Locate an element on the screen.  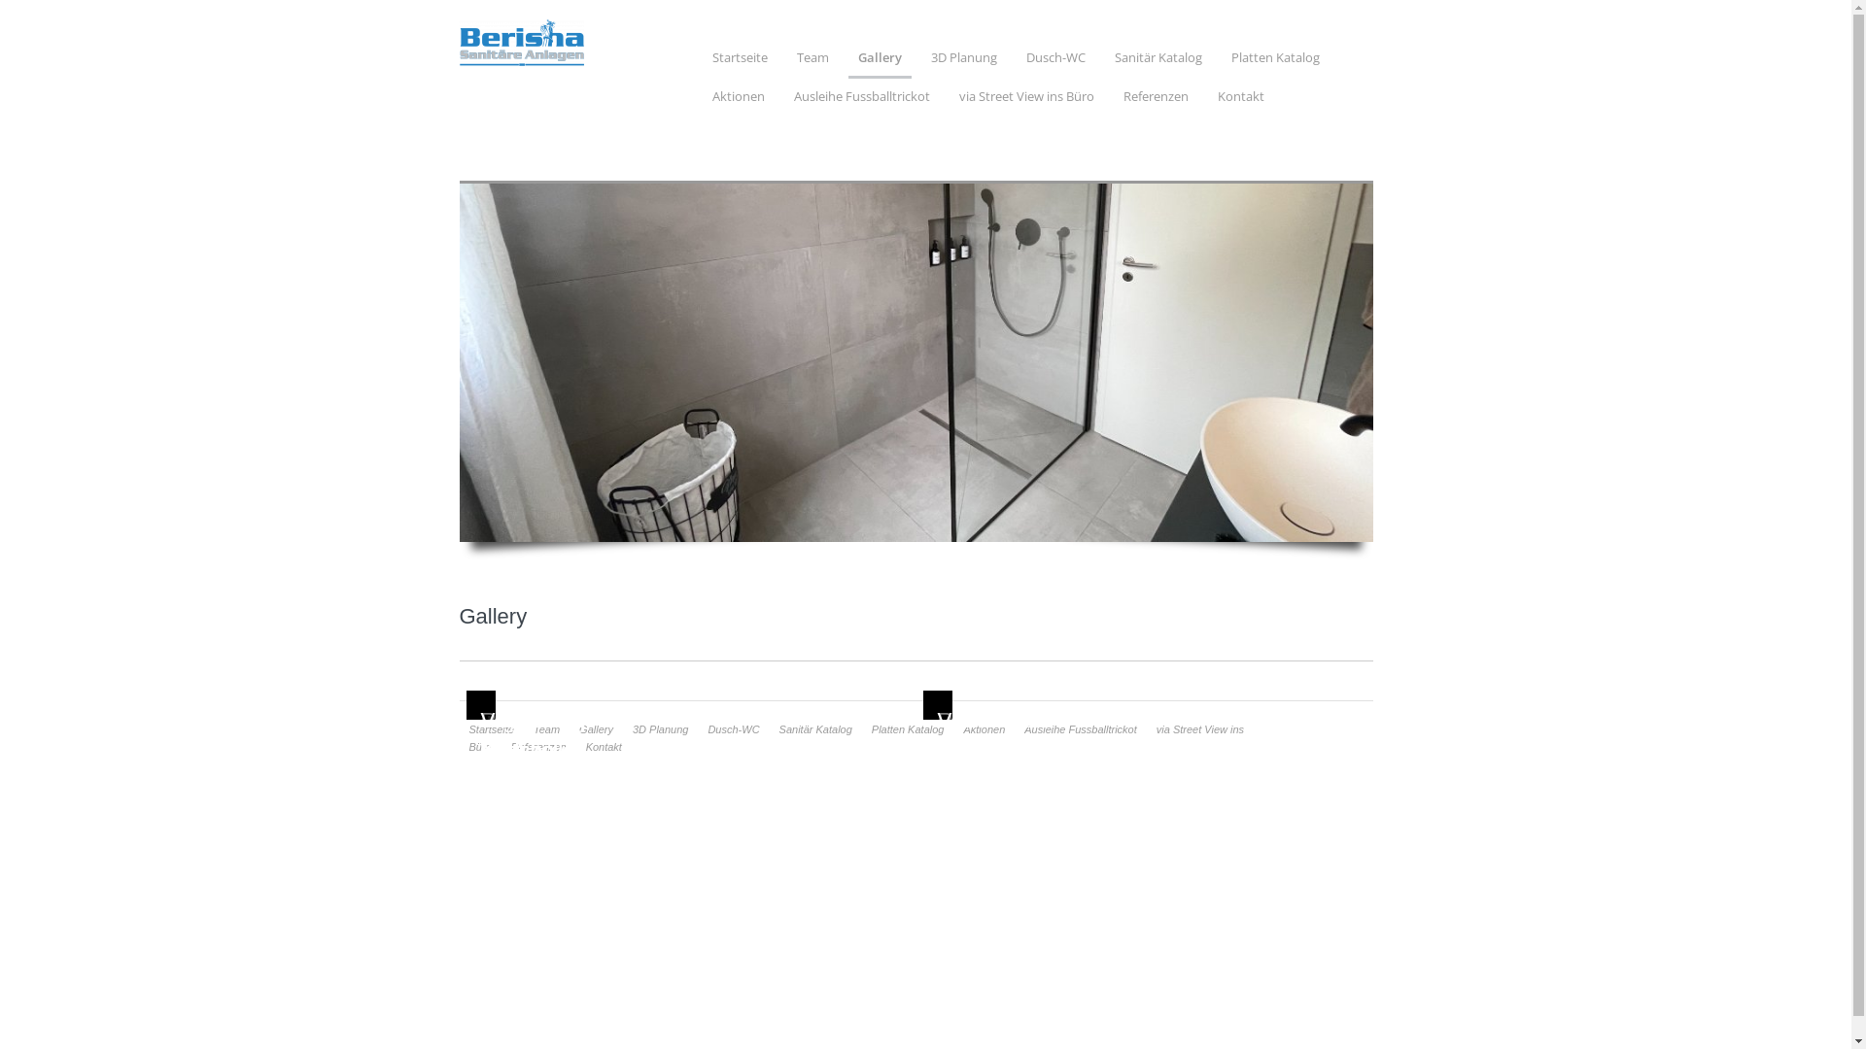
Aktionen is located at coordinates (984, 729).